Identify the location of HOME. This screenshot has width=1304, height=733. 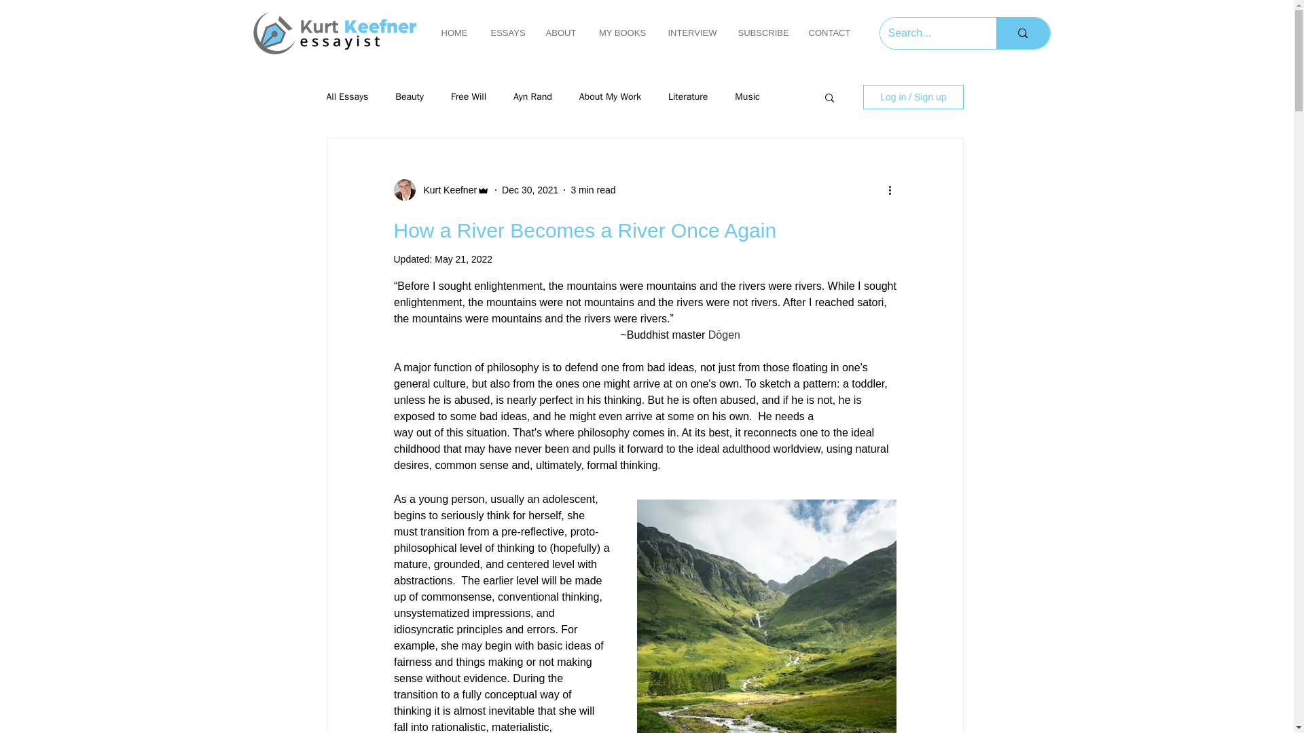
(454, 33).